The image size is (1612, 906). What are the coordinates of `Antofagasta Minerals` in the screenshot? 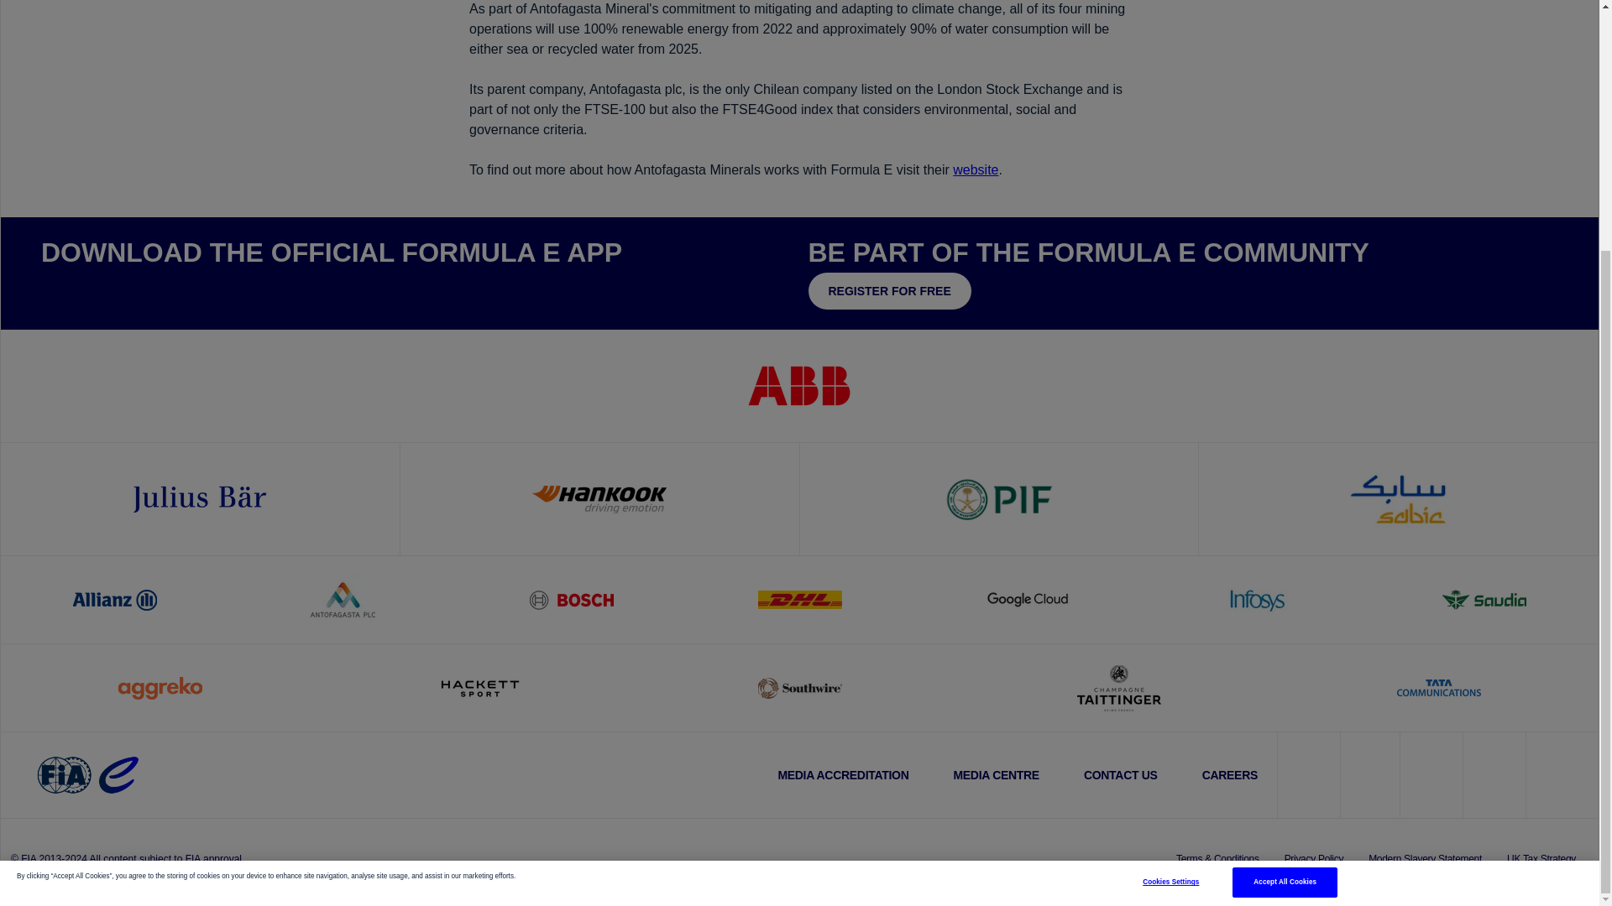 It's located at (343, 599).